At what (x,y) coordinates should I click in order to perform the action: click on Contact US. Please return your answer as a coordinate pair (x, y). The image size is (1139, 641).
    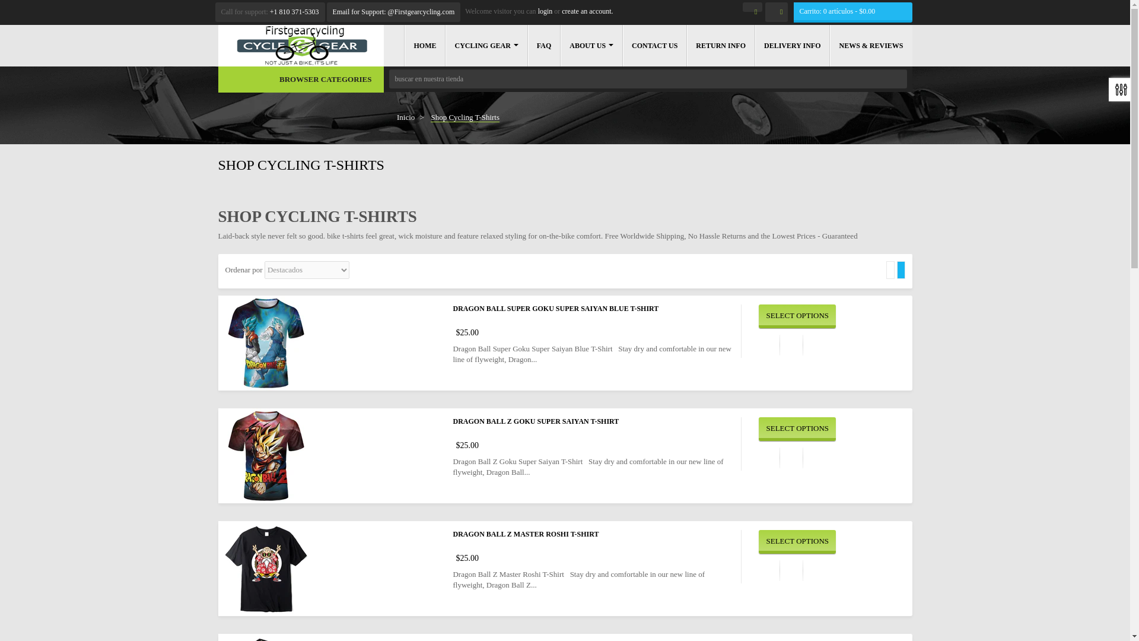
    Looking at the image, I should click on (654, 46).